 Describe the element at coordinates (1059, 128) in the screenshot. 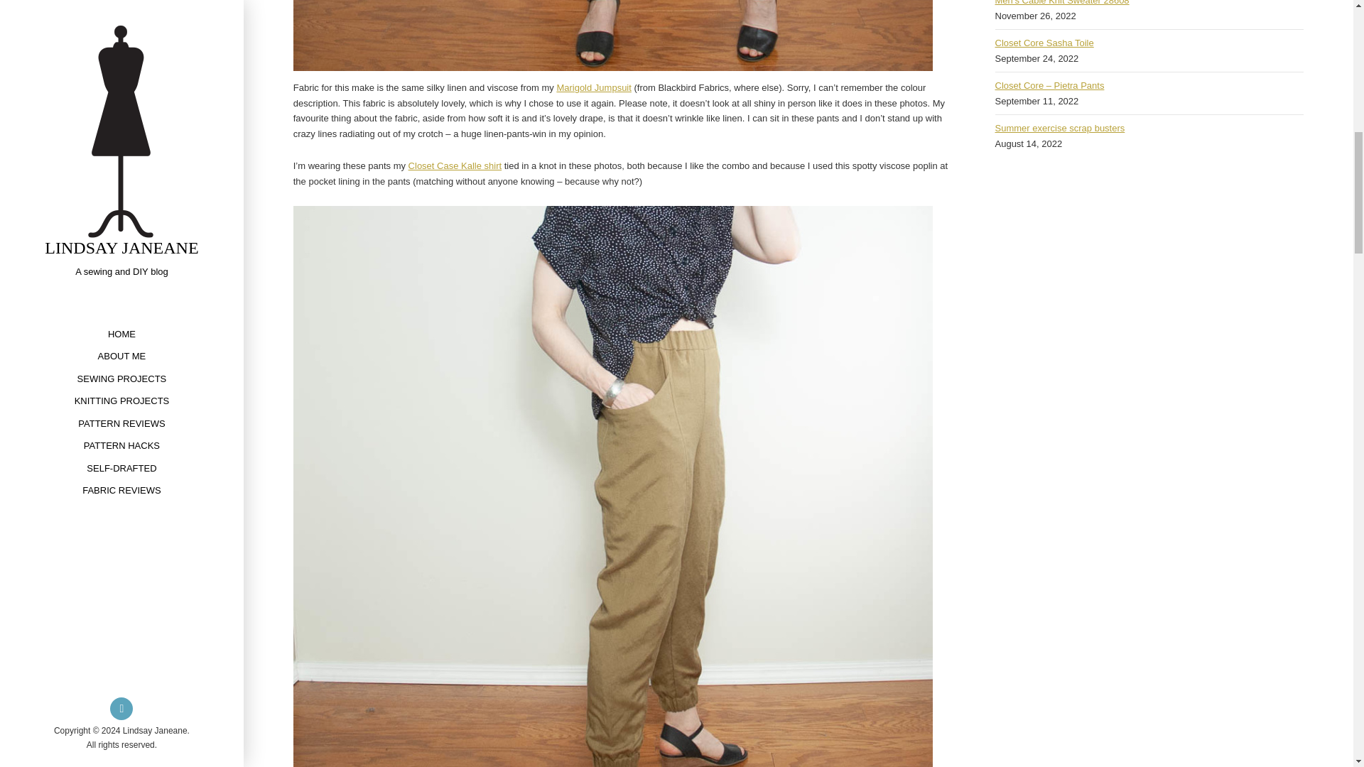

I see `Summer exercise scrap busters` at that location.